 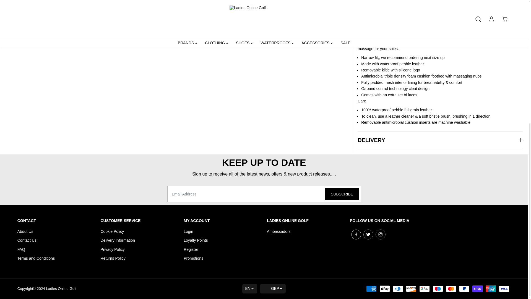 I want to click on Mastercard, so click(x=451, y=289).